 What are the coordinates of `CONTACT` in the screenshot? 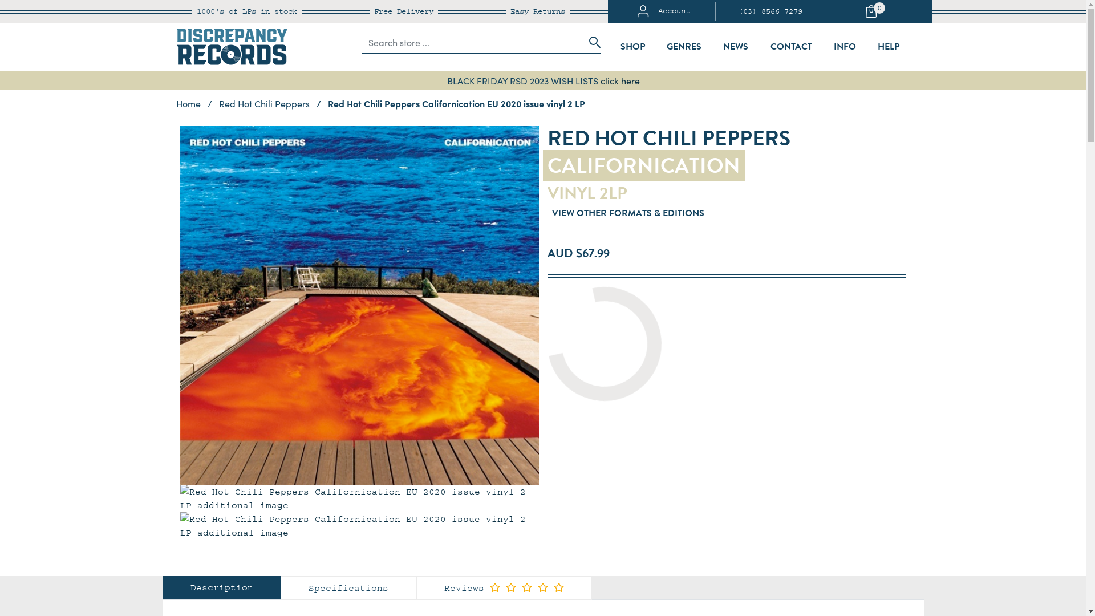 It's located at (792, 47).